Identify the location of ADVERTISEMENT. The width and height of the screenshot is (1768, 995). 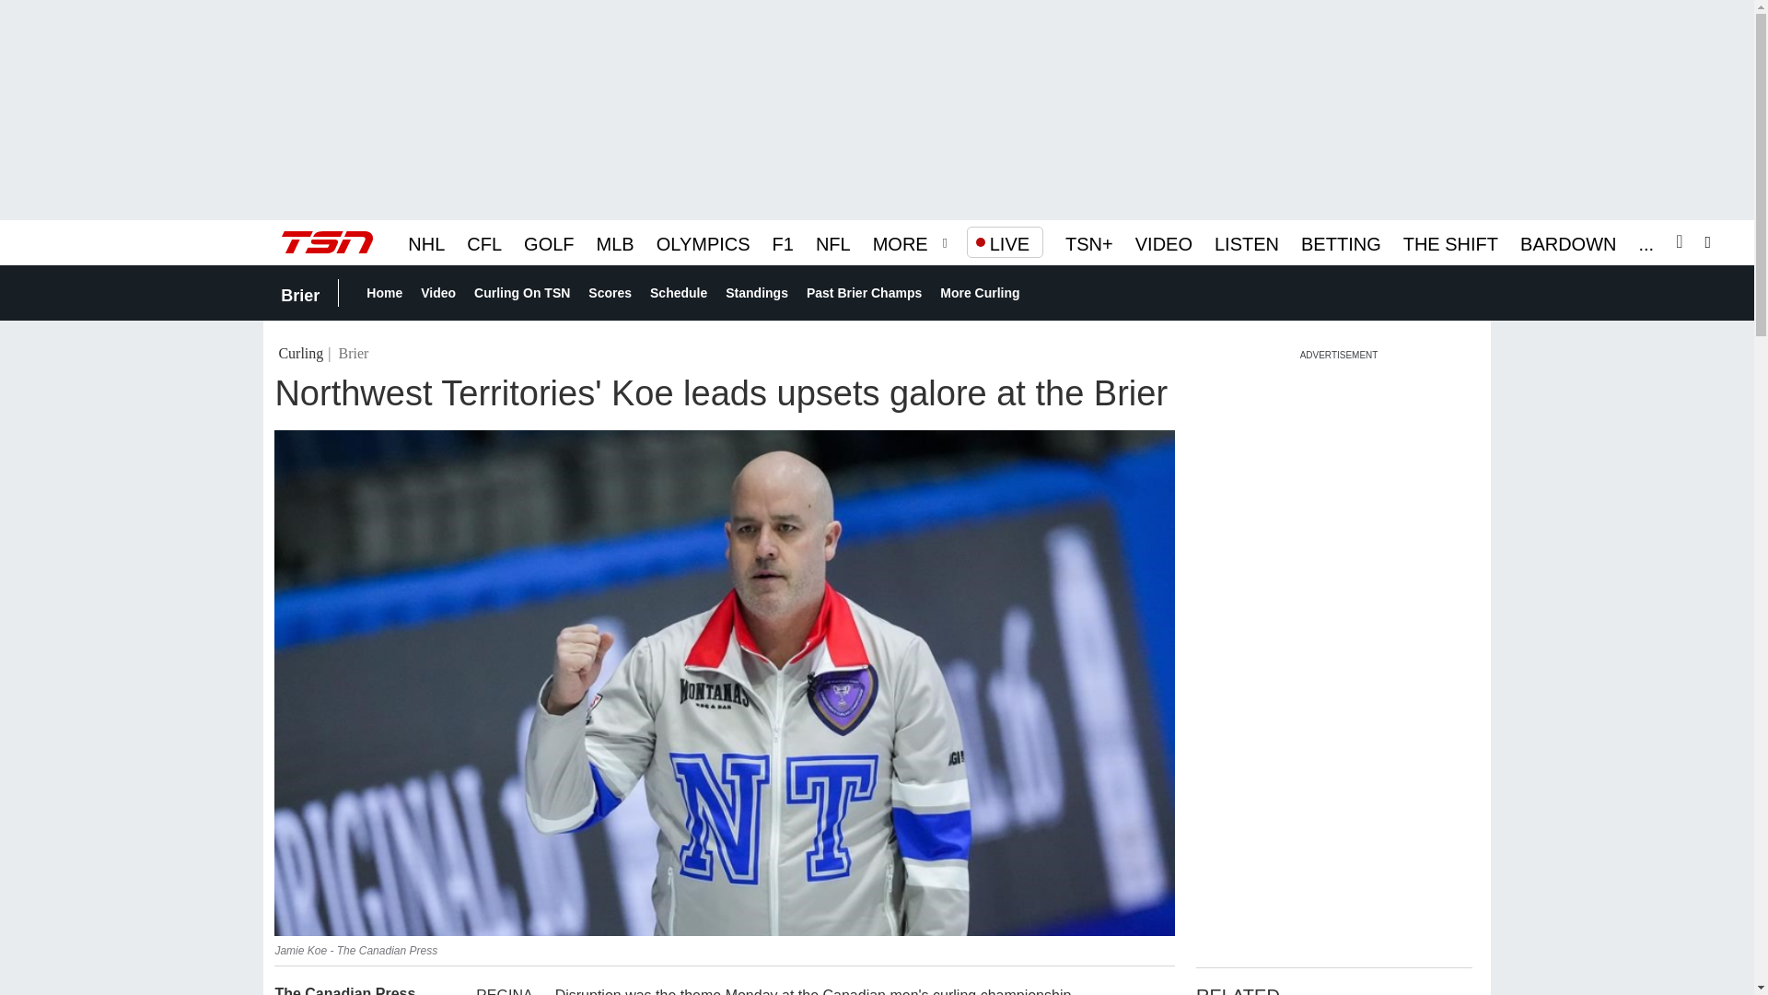
(1339, 354).